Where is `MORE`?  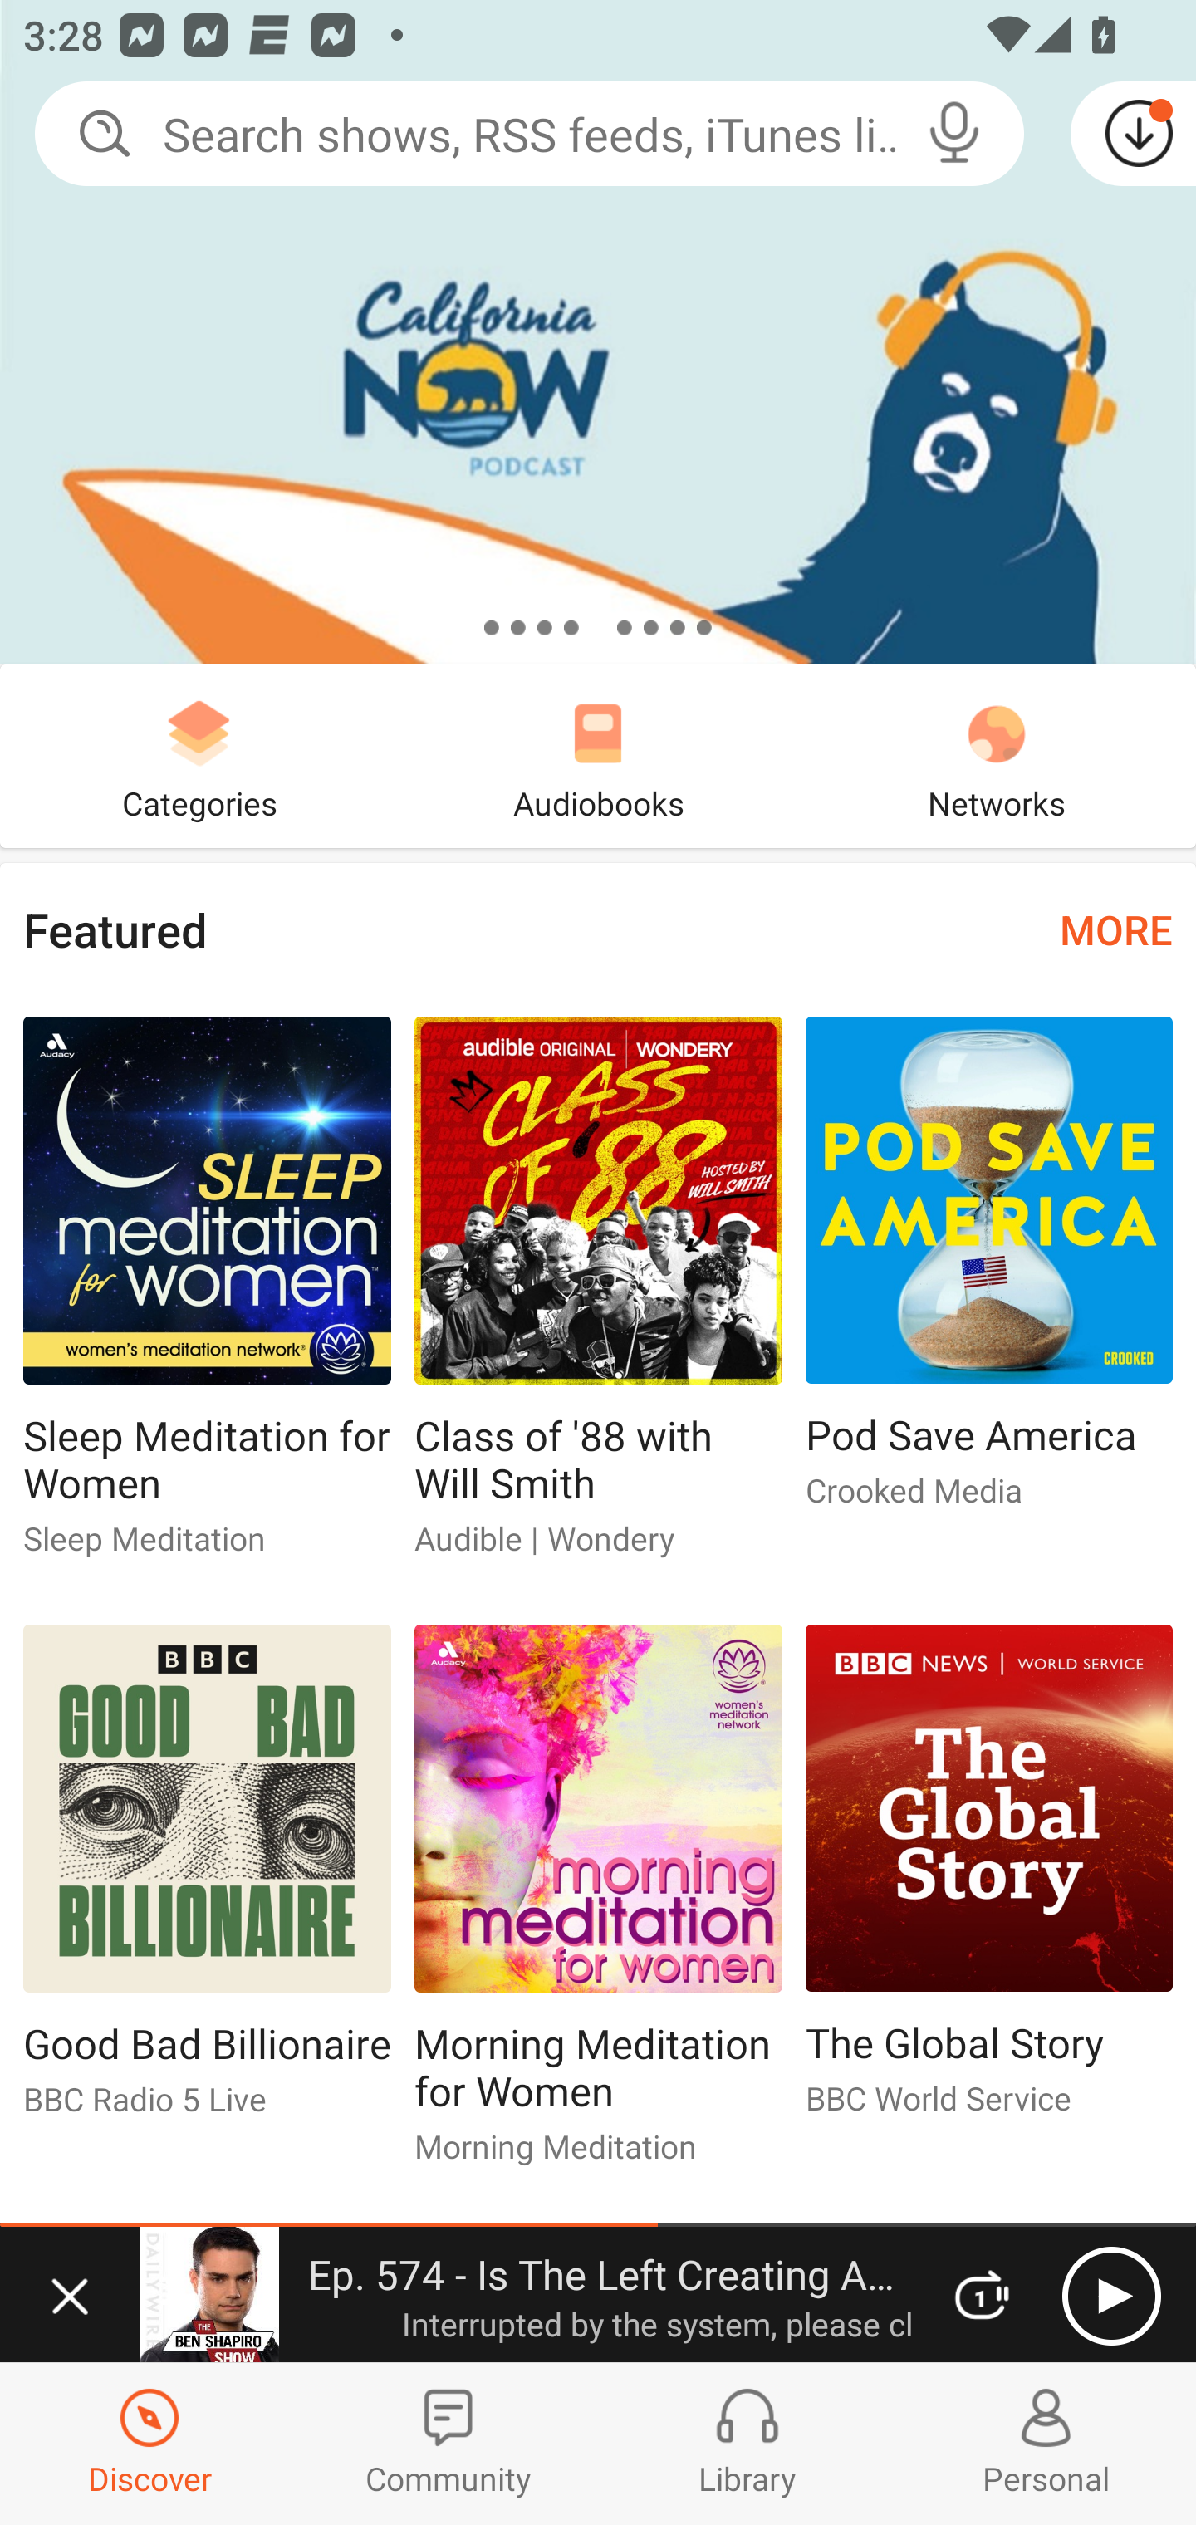
MORE is located at coordinates (1116, 929).